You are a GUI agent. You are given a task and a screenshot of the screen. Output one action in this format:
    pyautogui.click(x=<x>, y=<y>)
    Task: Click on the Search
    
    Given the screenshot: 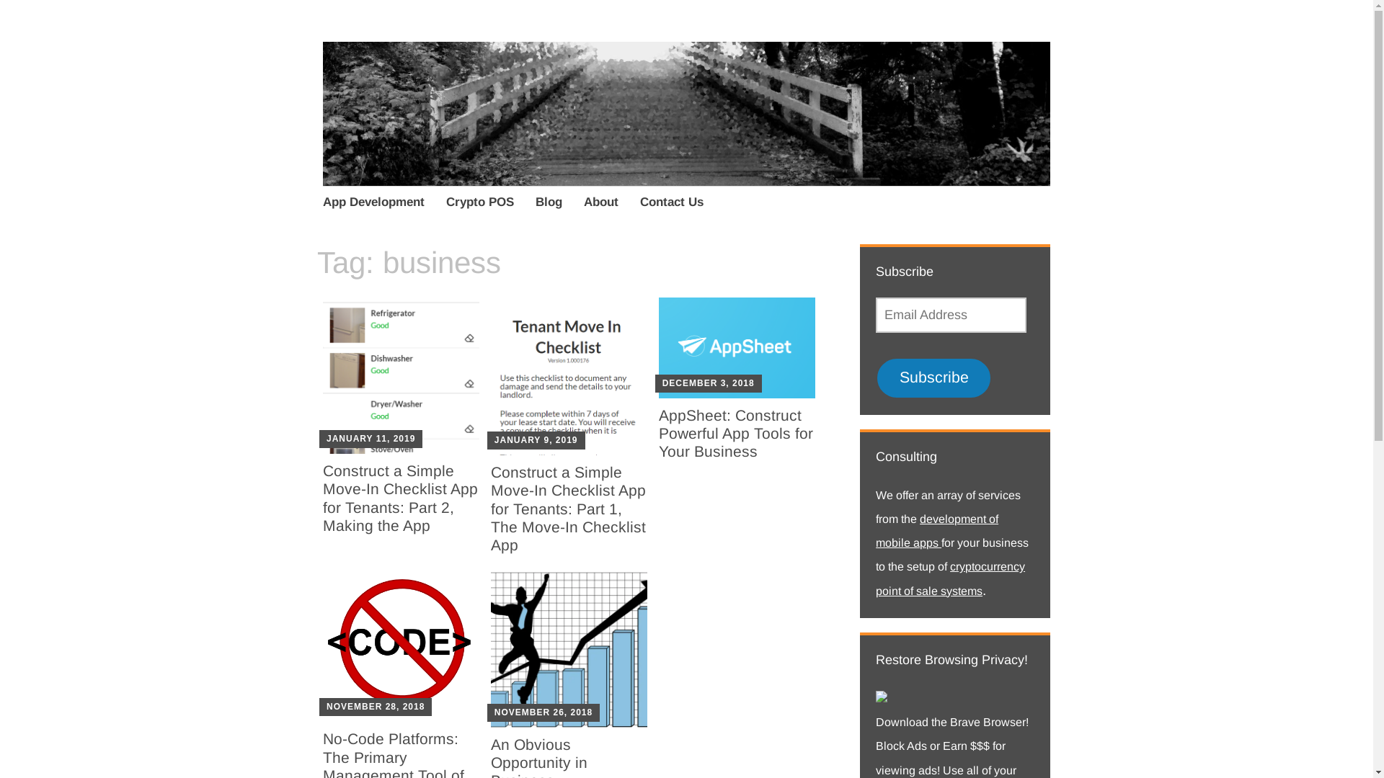 What is the action you would take?
    pyautogui.click(x=164, y=17)
    